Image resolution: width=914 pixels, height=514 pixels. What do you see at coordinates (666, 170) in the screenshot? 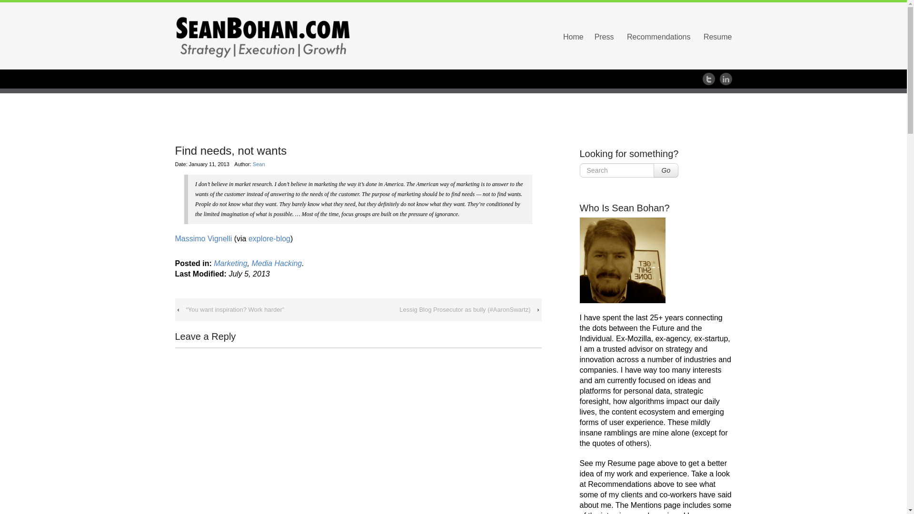
I see `Go` at bounding box center [666, 170].